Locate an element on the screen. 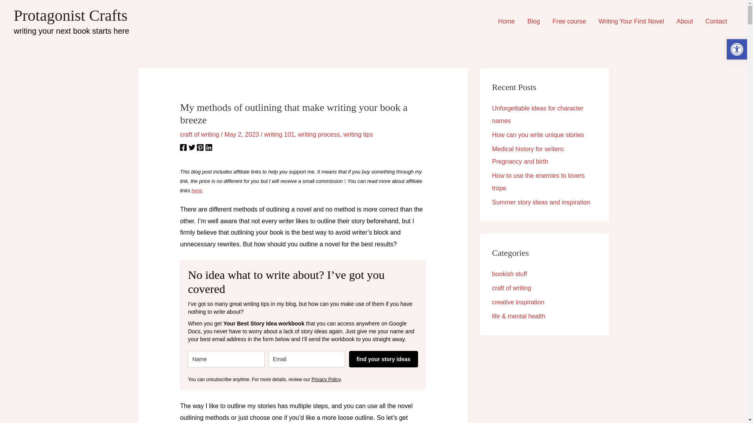  About is located at coordinates (685, 21).